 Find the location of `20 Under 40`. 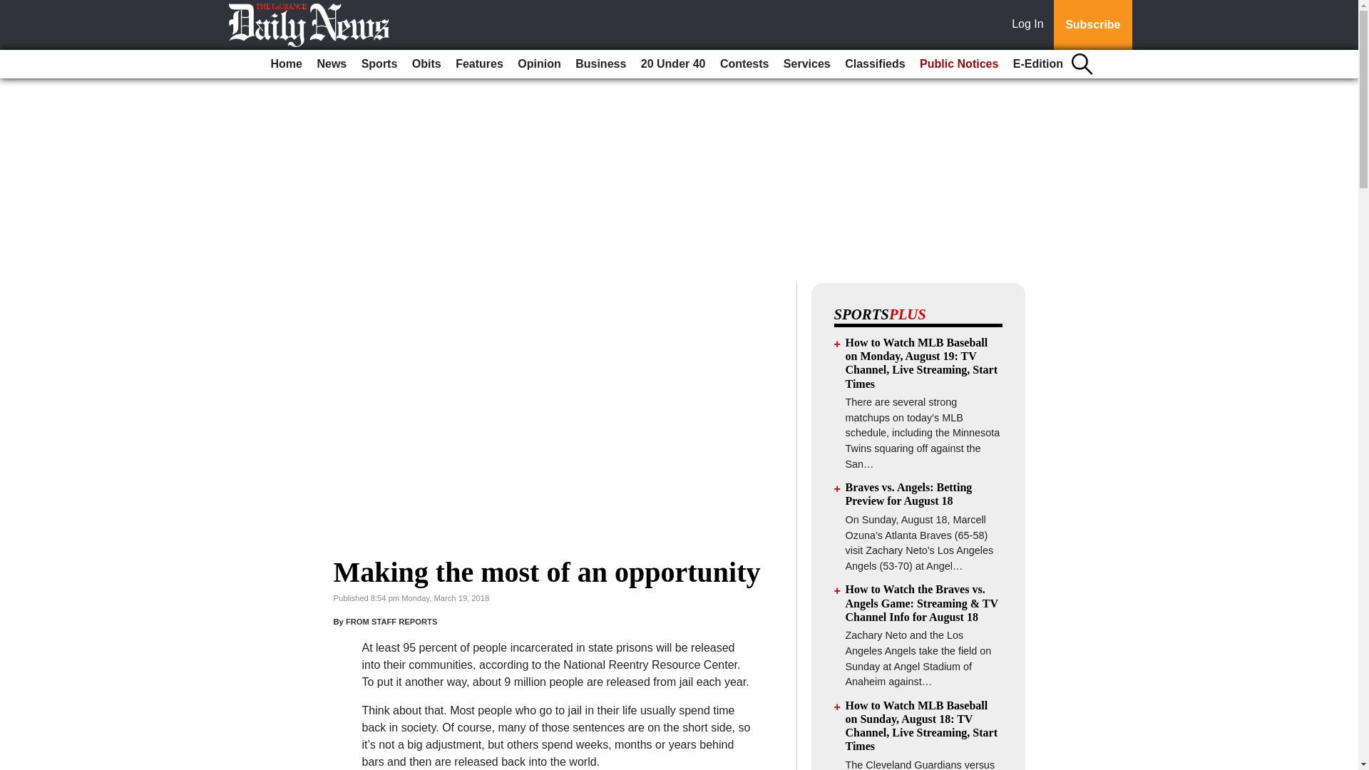

20 Under 40 is located at coordinates (673, 64).